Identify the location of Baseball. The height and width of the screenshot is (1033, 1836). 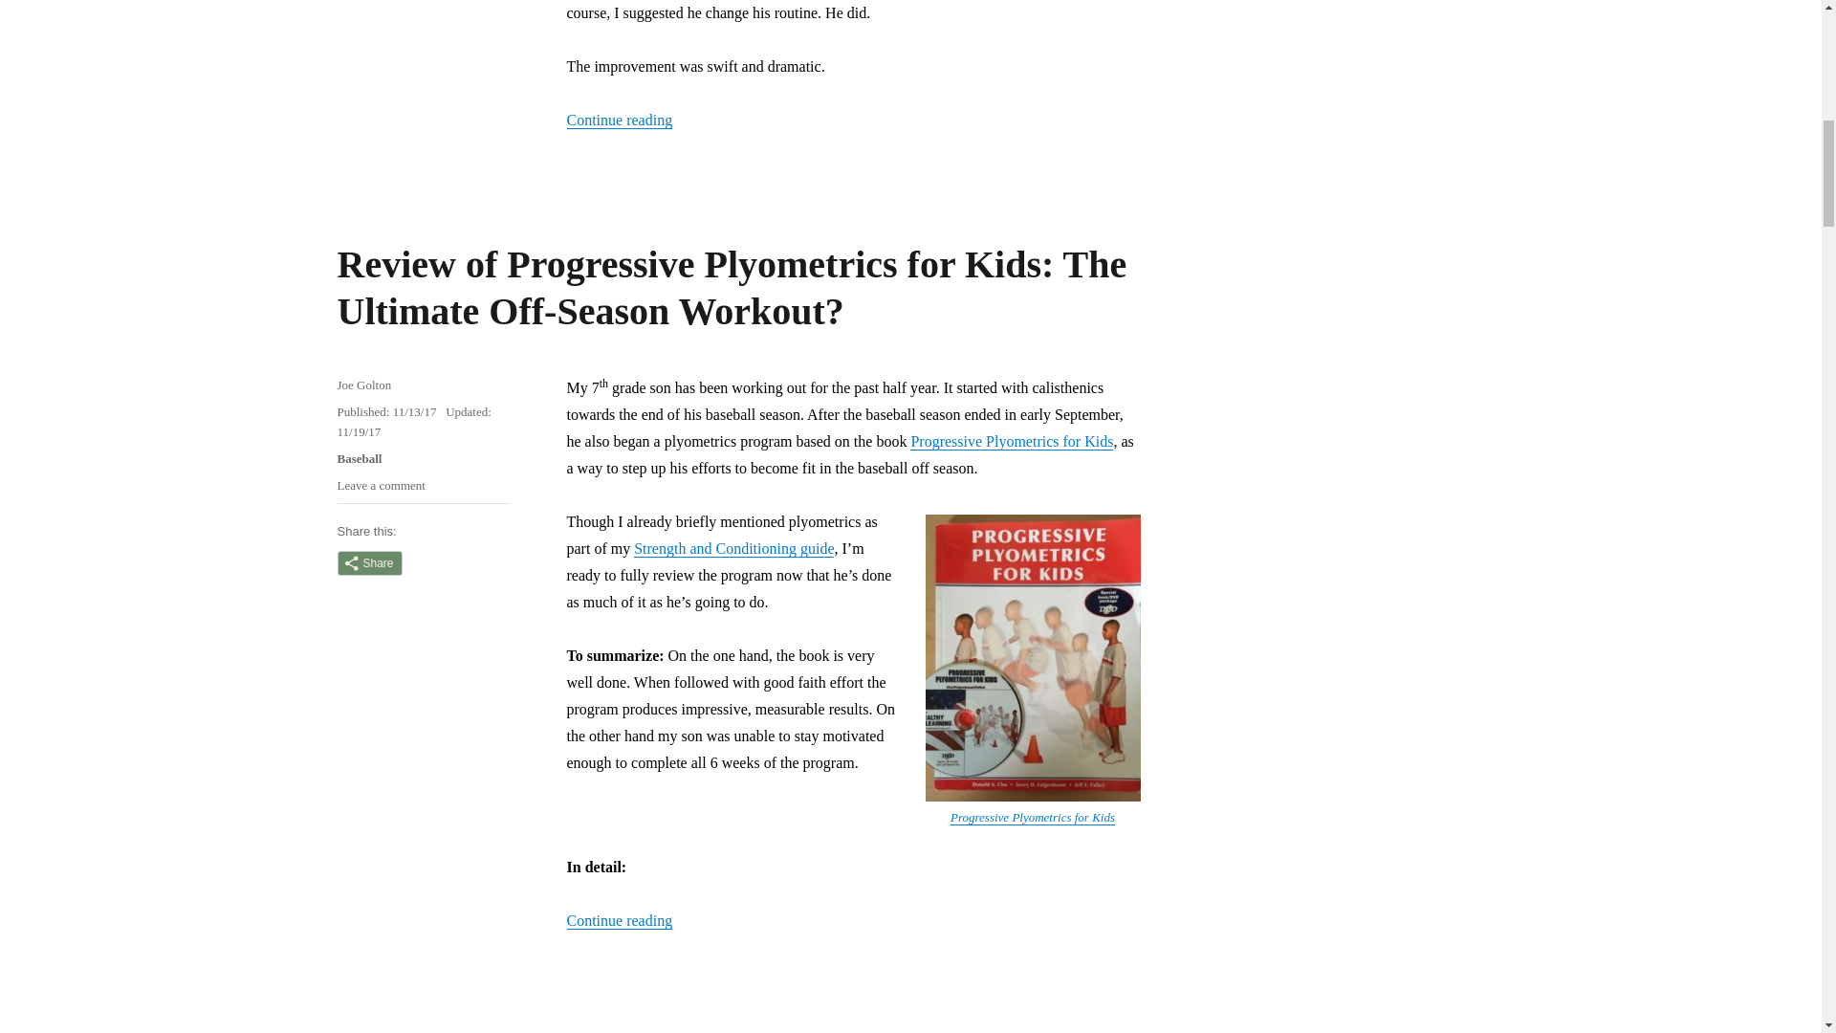
(359, 458).